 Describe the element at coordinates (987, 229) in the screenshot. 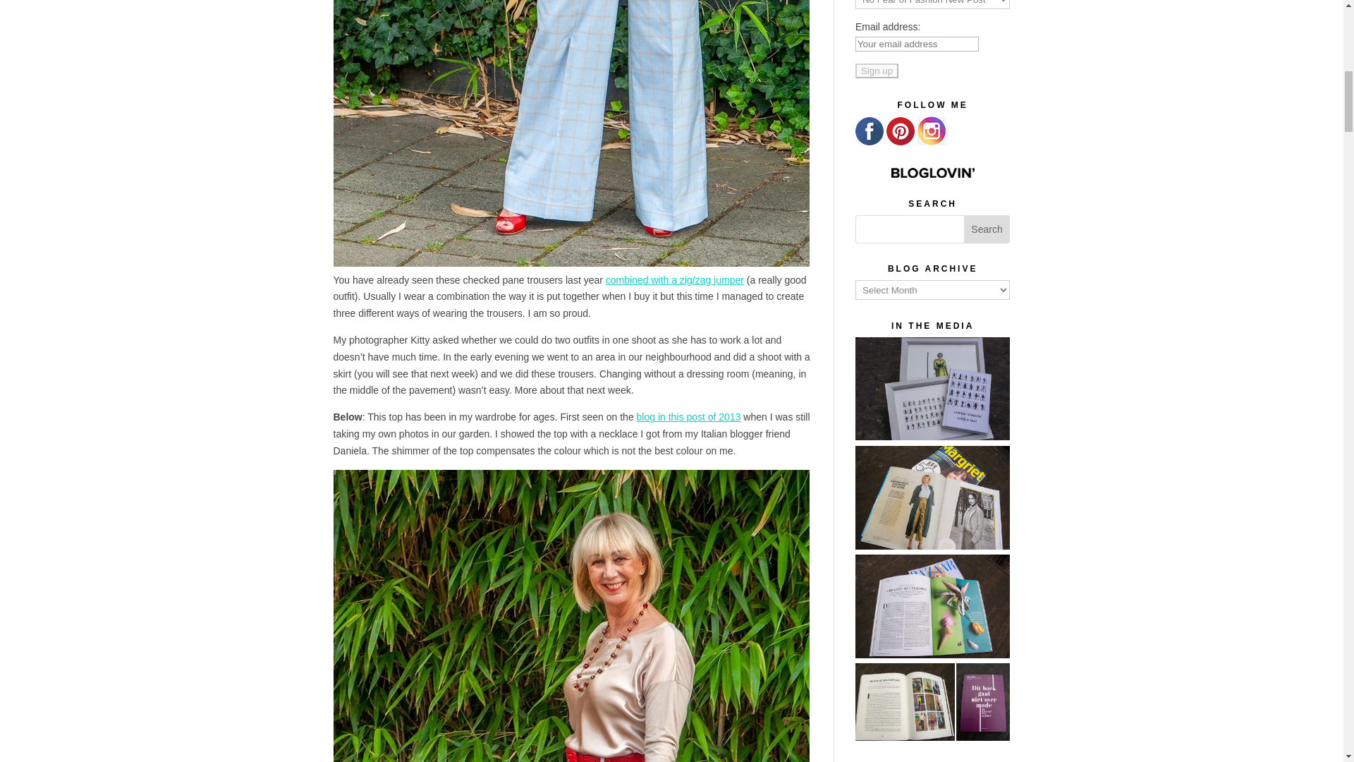

I see `Search` at that location.